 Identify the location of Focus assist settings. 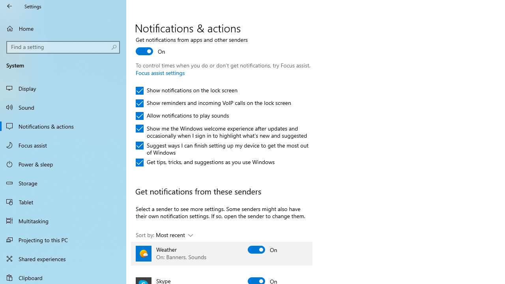
(160, 73).